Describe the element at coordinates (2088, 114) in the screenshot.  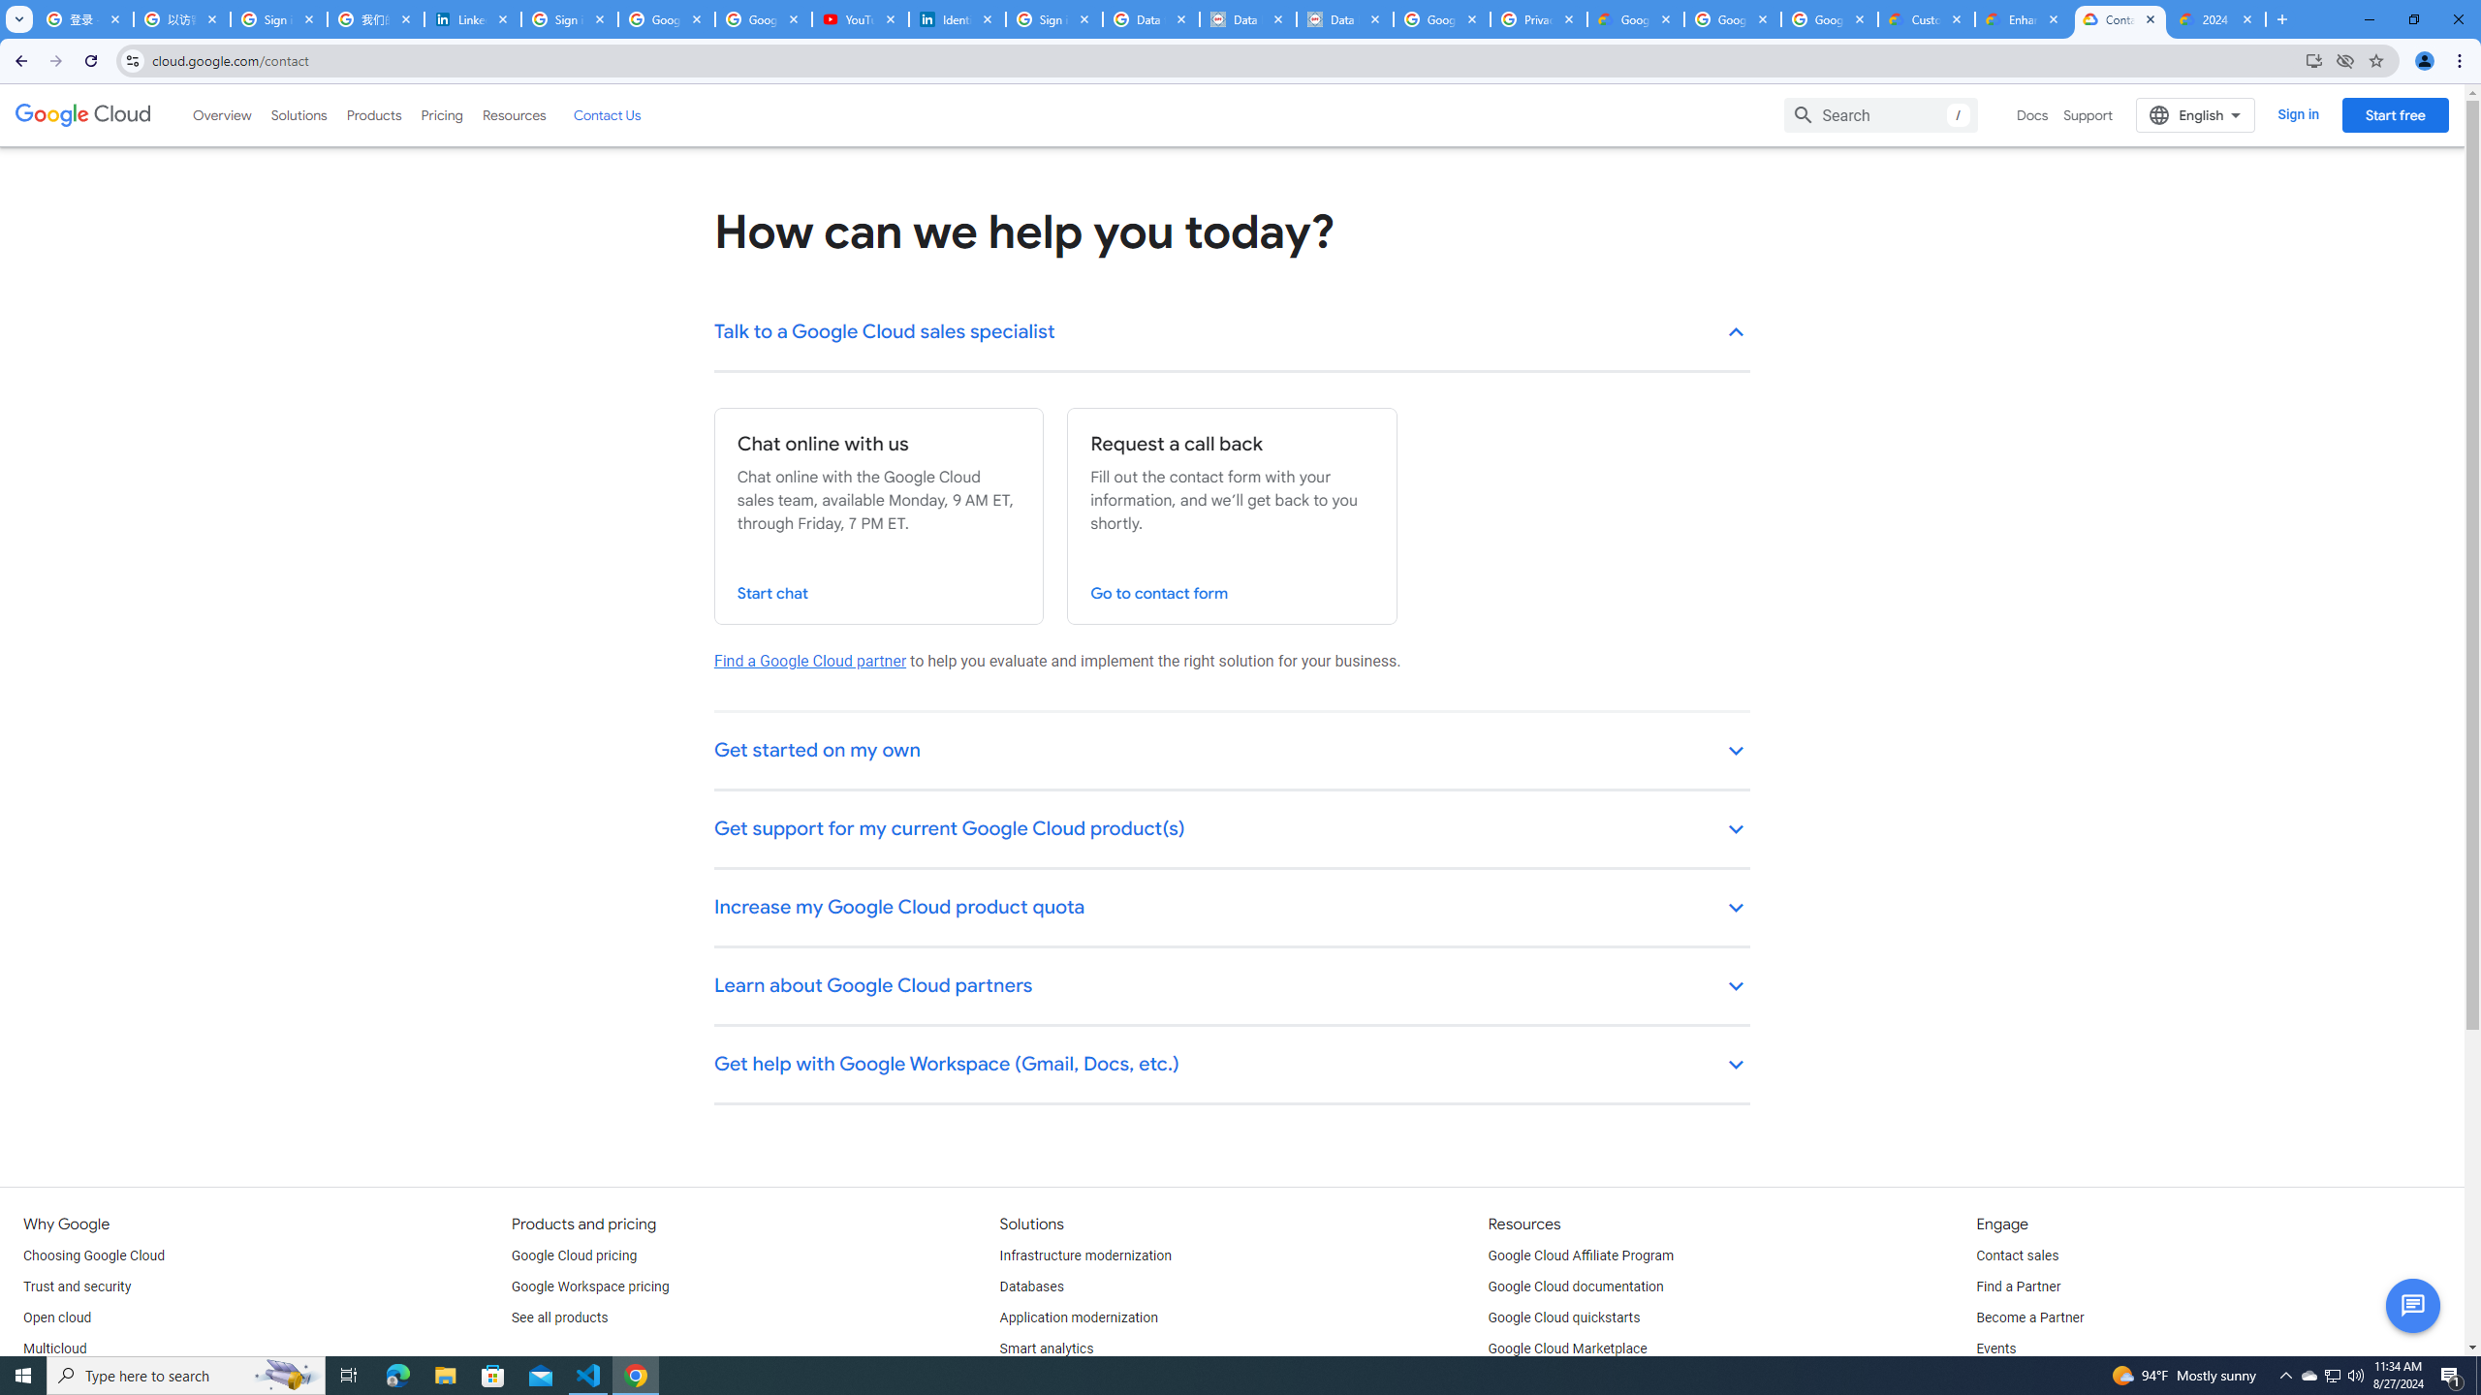
I see `Support` at that location.